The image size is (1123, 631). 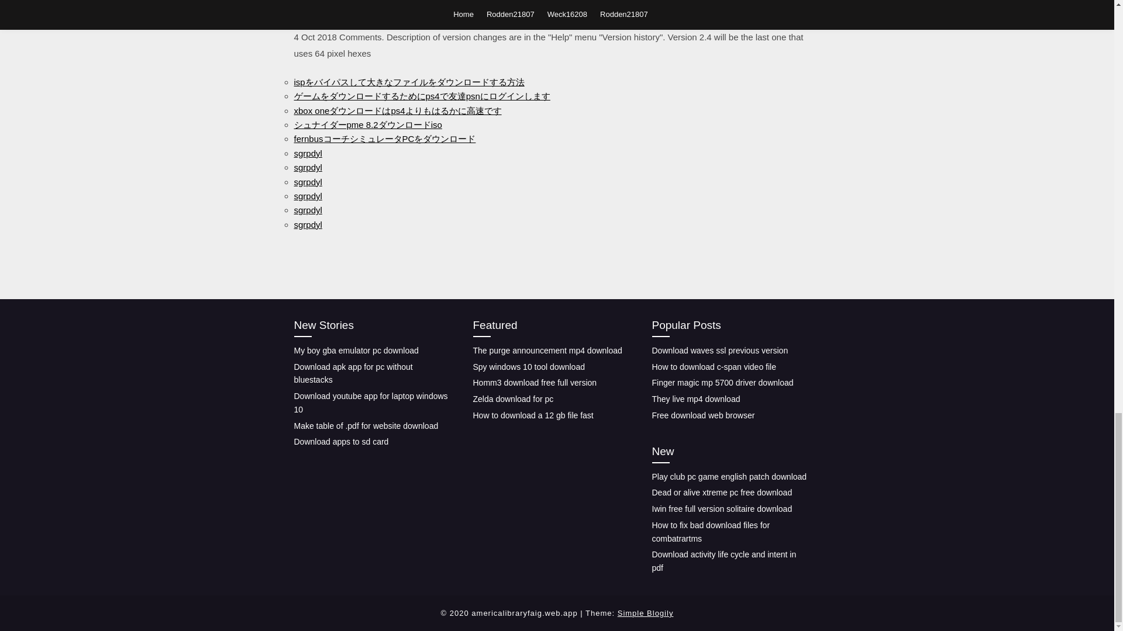 What do you see at coordinates (528, 367) in the screenshot?
I see `Spy windows 10 tool download` at bounding box center [528, 367].